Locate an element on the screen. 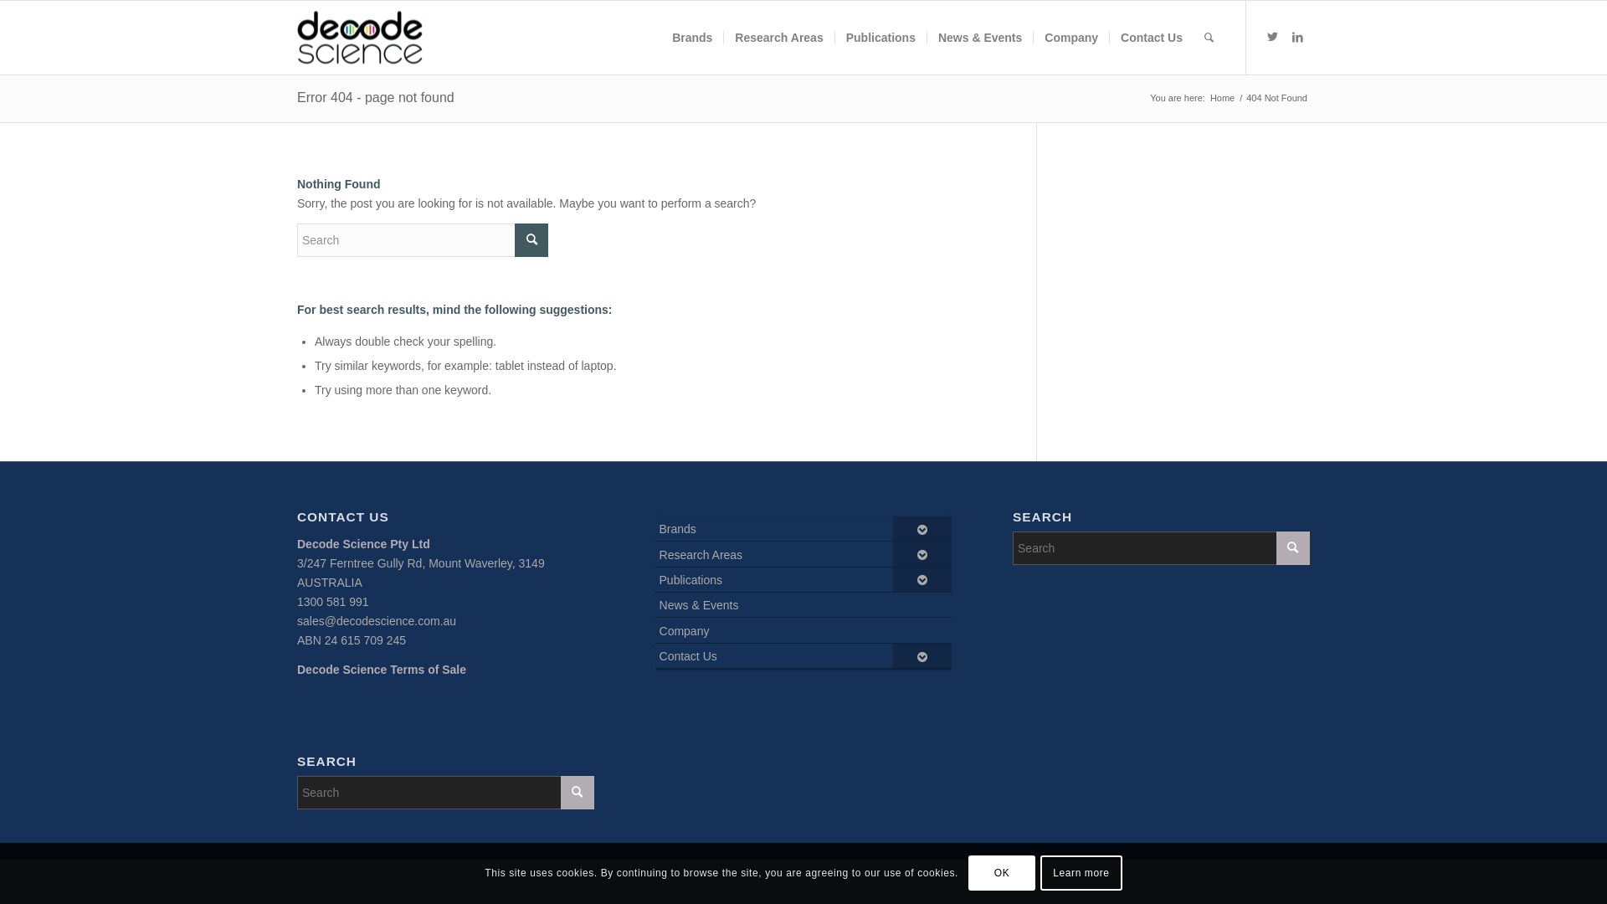 The height and width of the screenshot is (904, 1607). News & Events is located at coordinates (979, 38).